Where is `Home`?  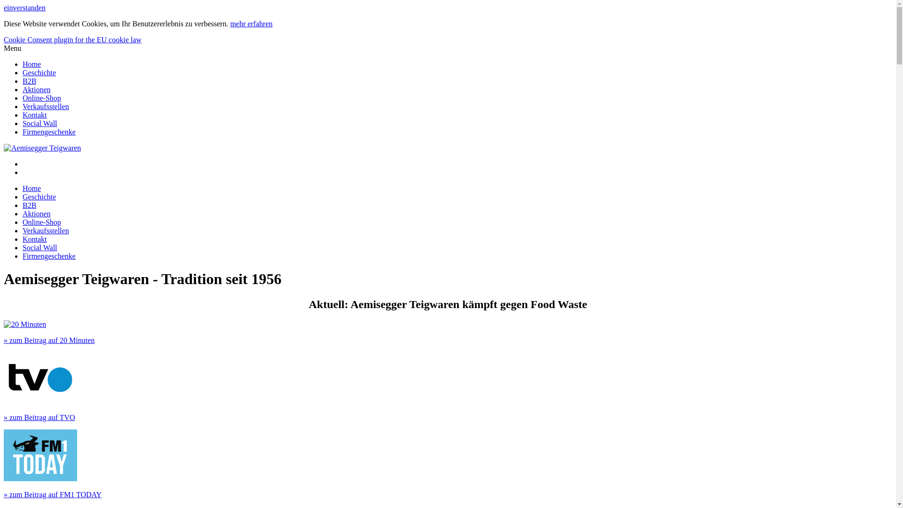
Home is located at coordinates (32, 188).